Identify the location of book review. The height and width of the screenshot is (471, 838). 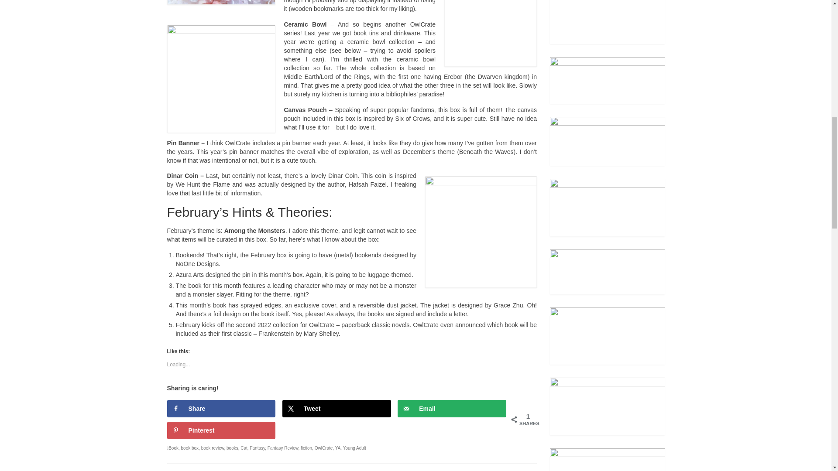
(213, 447).